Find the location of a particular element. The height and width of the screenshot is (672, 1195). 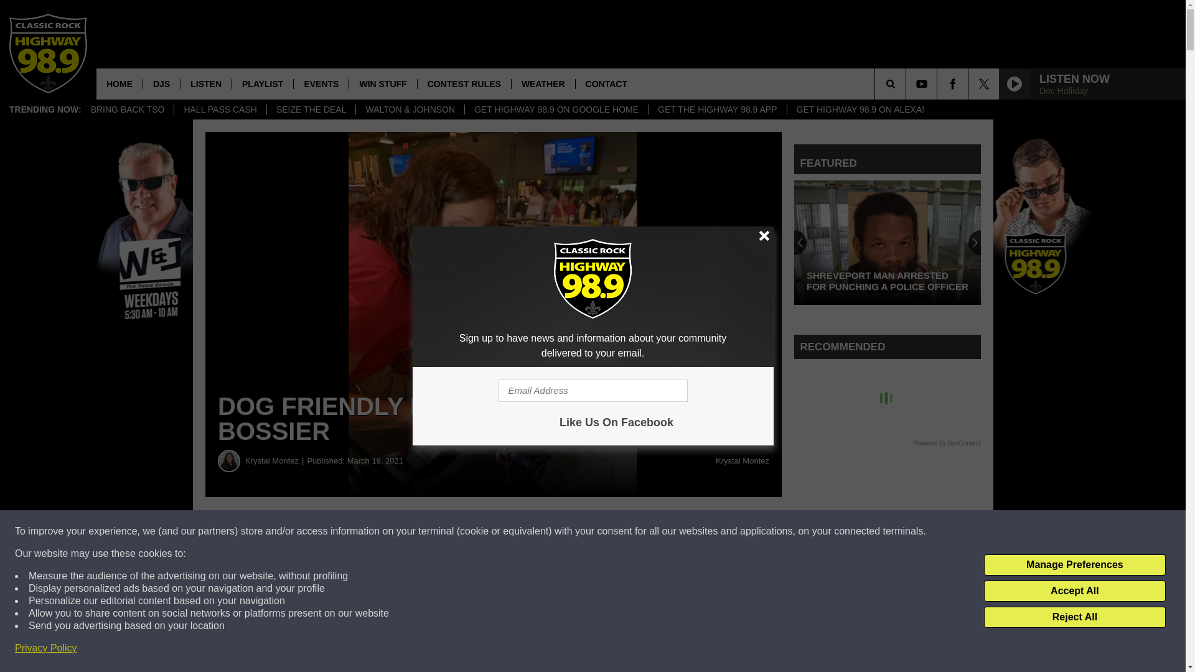

Share on Twitter is located at coordinates (609, 531).